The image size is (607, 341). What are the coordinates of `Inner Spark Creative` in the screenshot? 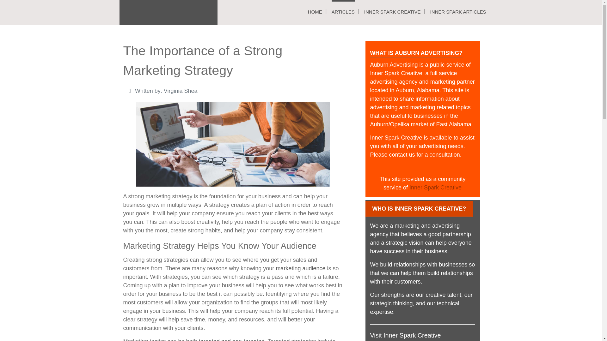 It's located at (396, 138).